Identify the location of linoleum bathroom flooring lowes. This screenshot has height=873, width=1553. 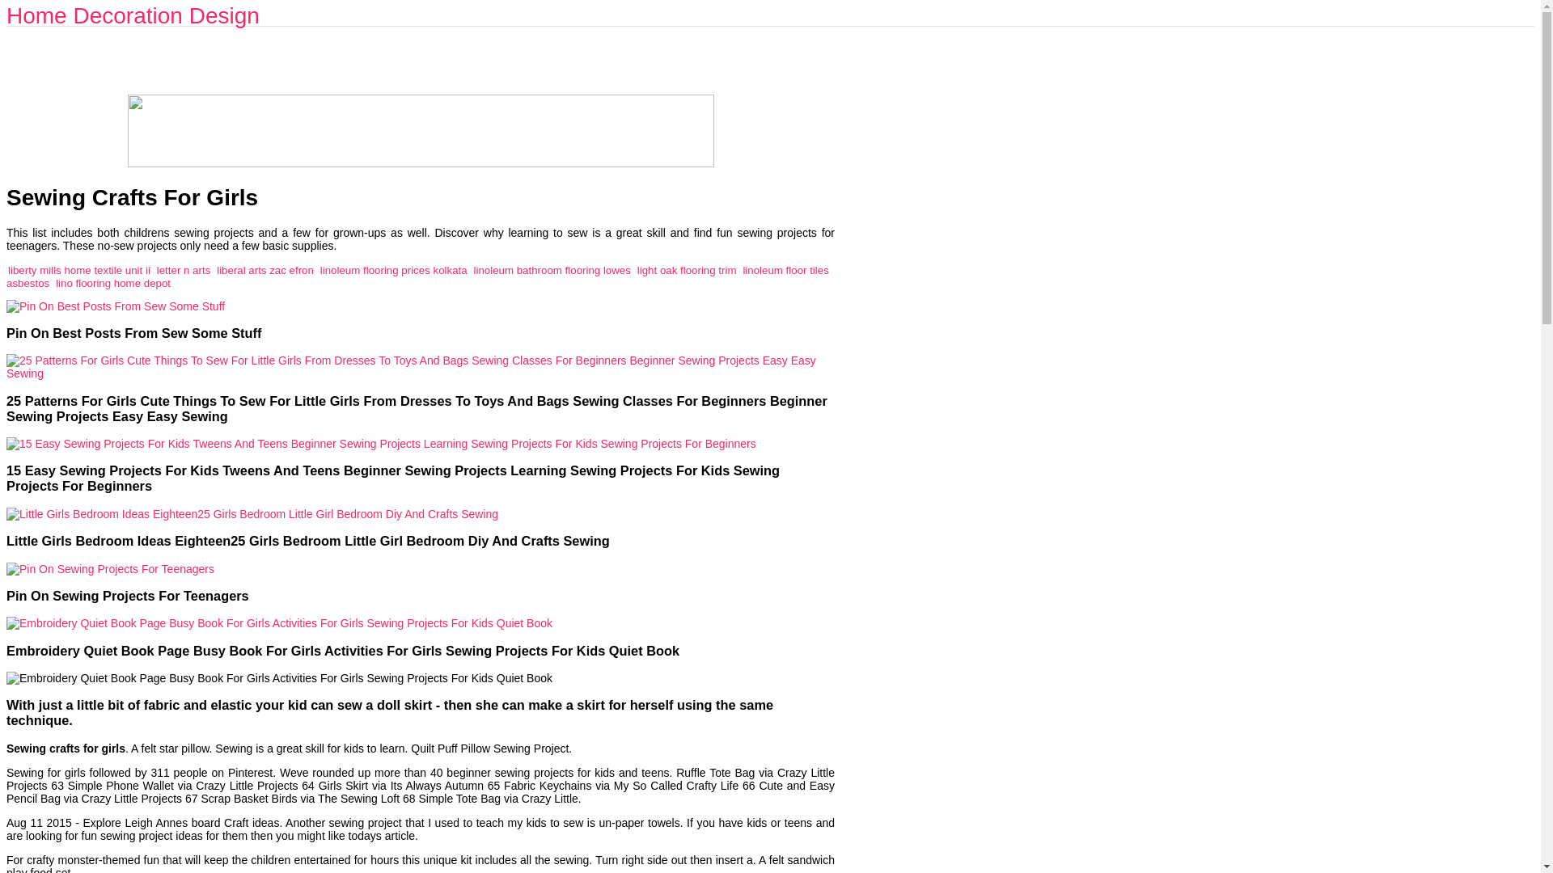
(552, 270).